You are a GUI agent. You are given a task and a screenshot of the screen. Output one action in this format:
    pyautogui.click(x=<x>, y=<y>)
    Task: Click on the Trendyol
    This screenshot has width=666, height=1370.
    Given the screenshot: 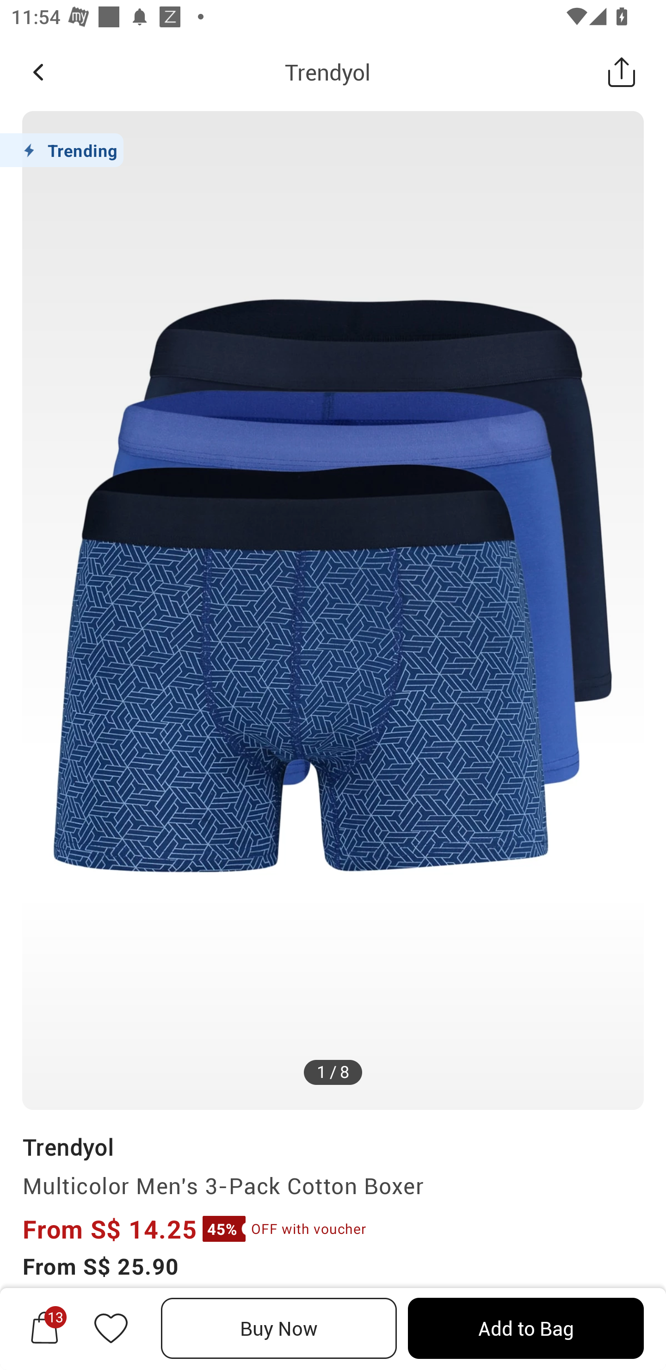 What is the action you would take?
    pyautogui.click(x=68, y=1146)
    